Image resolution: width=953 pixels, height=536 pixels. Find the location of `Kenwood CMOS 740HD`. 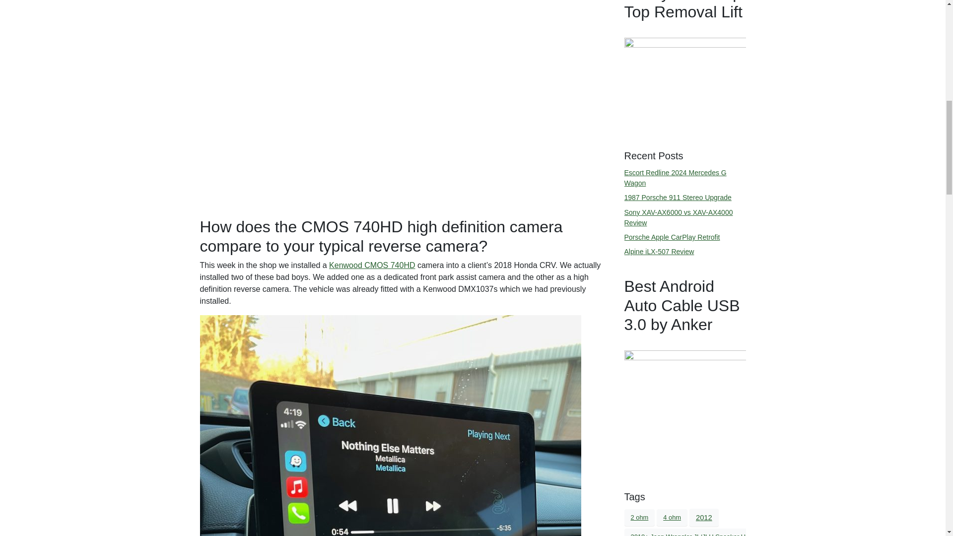

Kenwood CMOS 740HD is located at coordinates (371, 265).